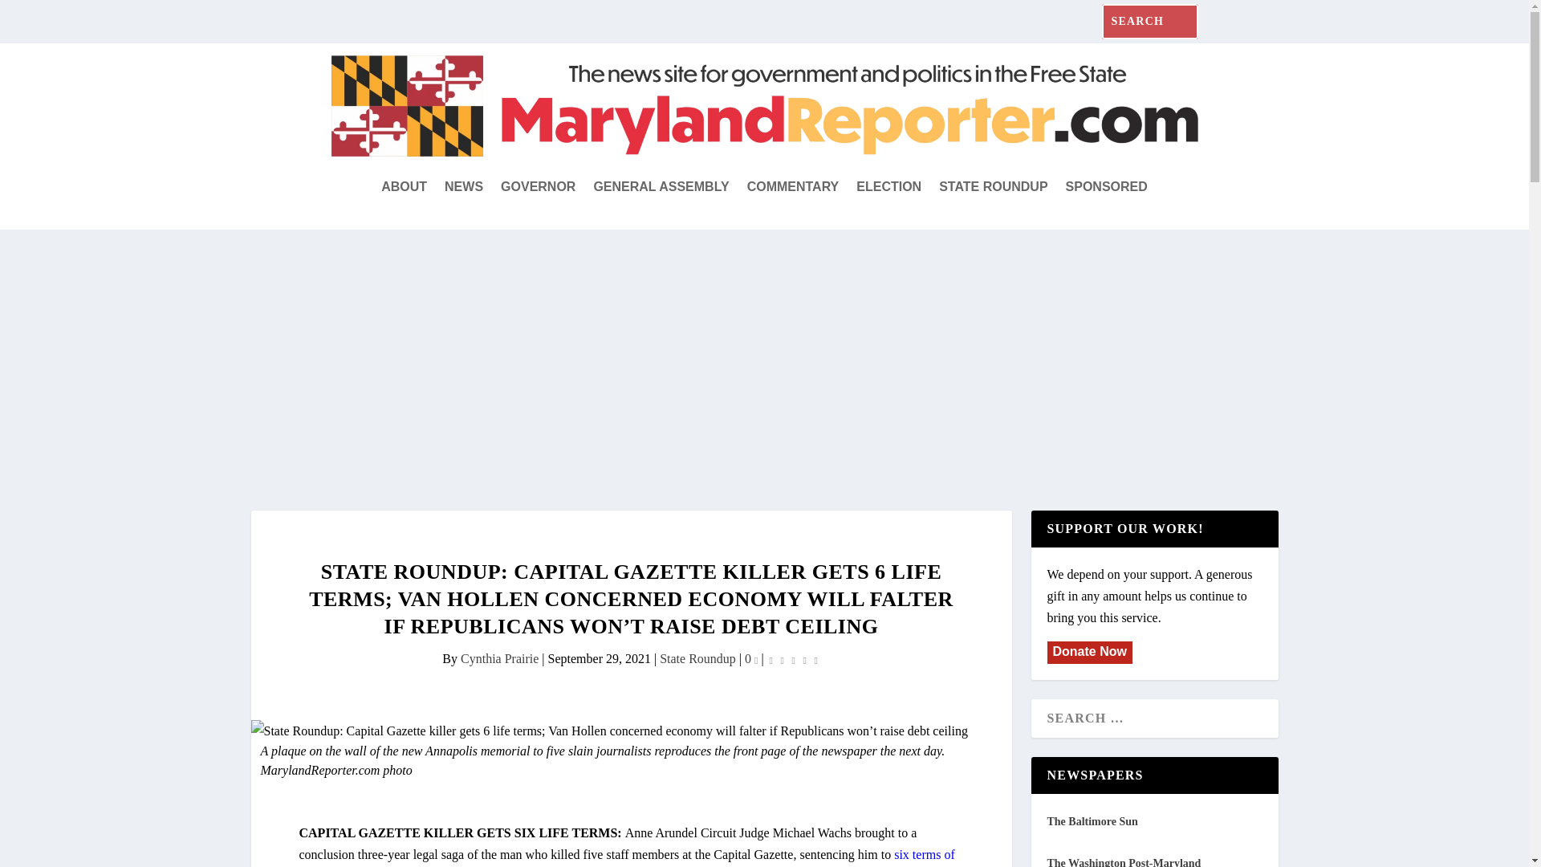 The image size is (1541, 867). What do you see at coordinates (793, 658) in the screenshot?
I see `Rating: 0.00` at bounding box center [793, 658].